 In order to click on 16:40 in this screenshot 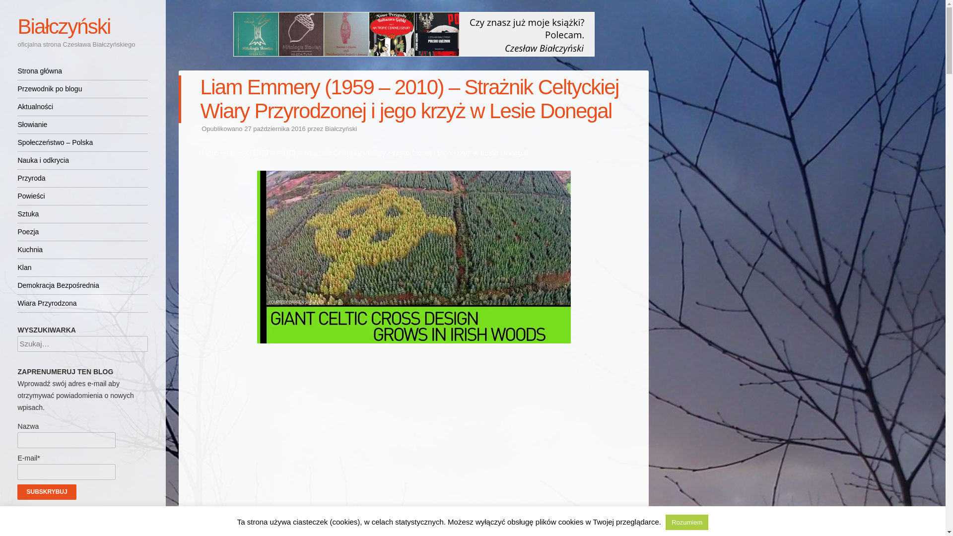, I will do `click(275, 128)`.